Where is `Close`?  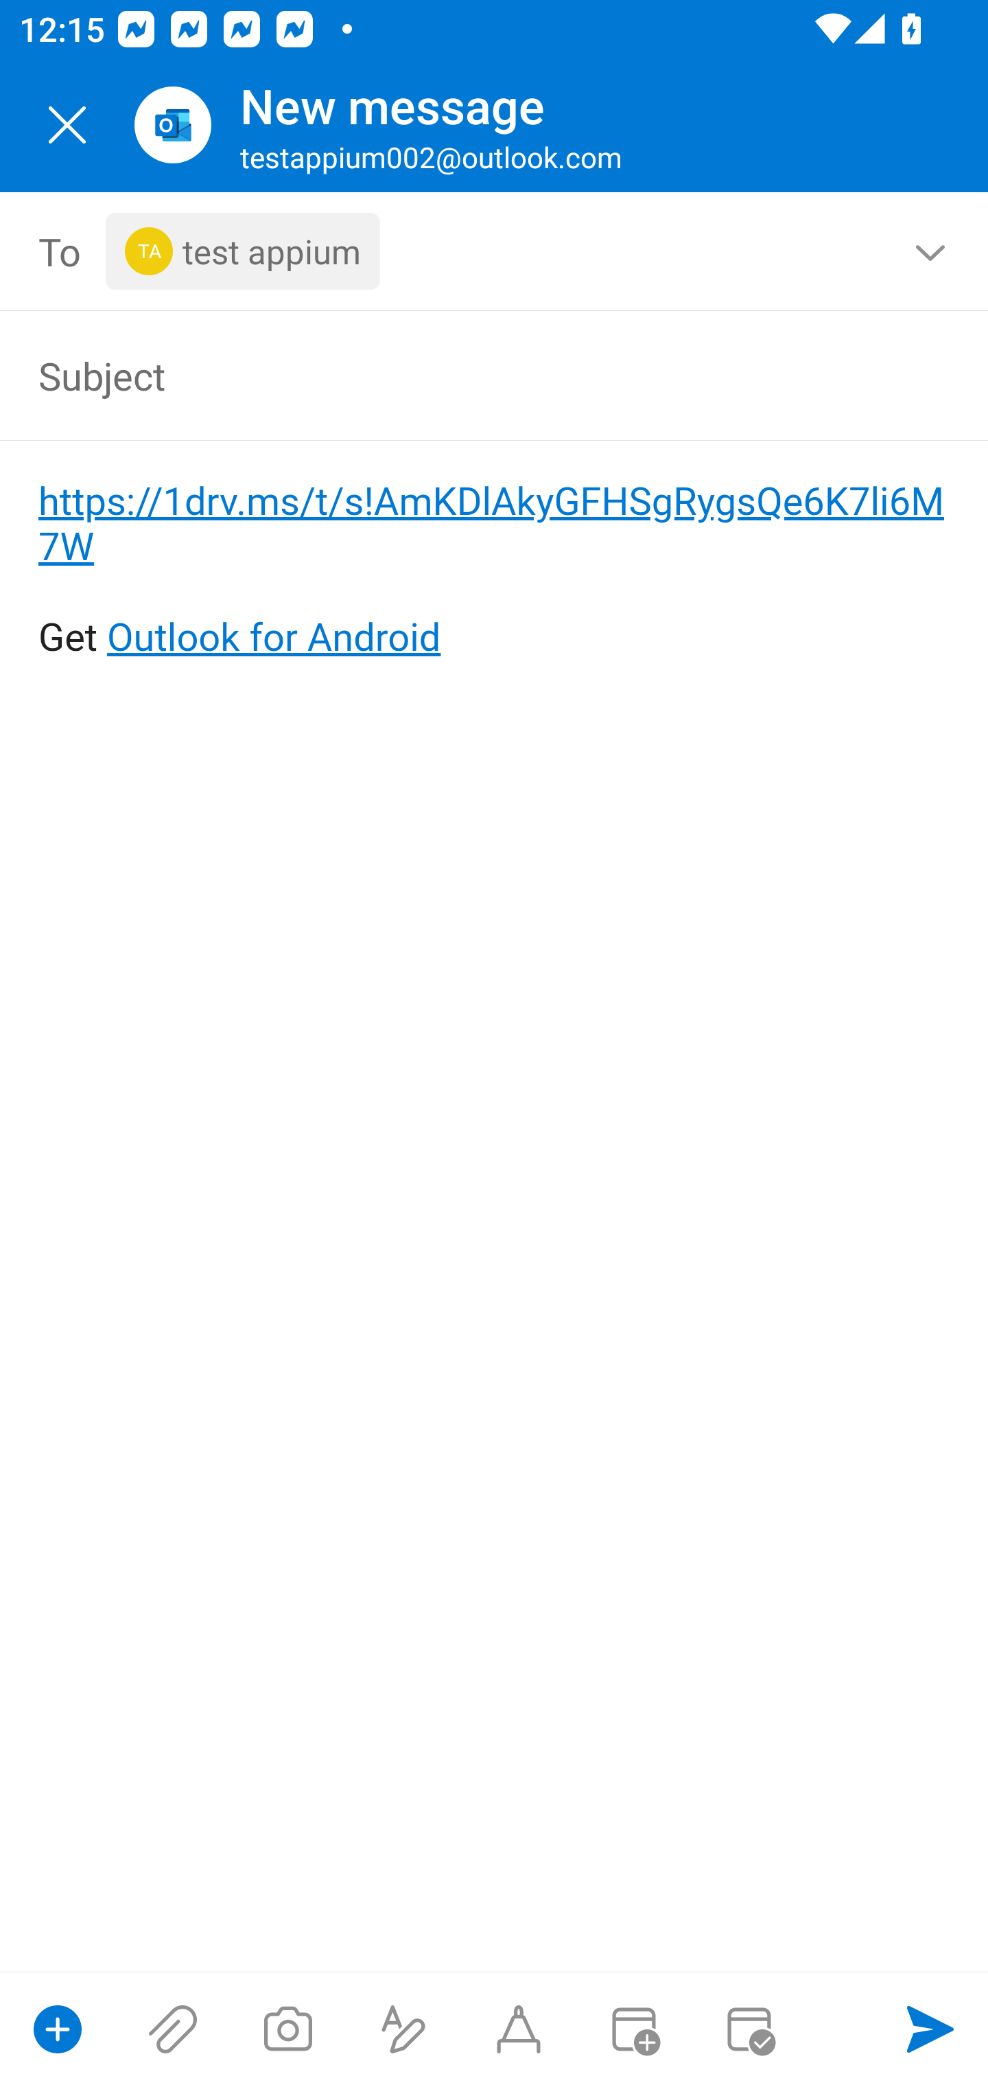
Close is located at coordinates (67, 125).